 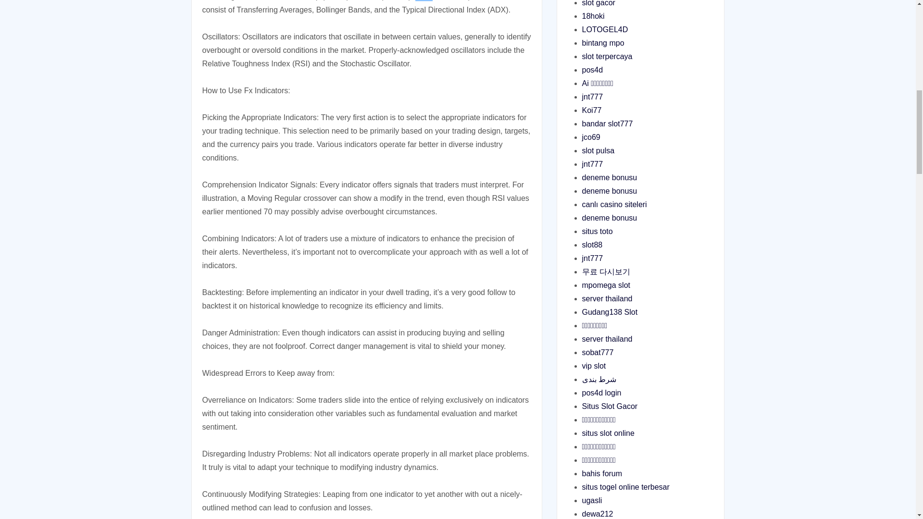 What do you see at coordinates (602, 43) in the screenshot?
I see `bintang mpo` at bounding box center [602, 43].